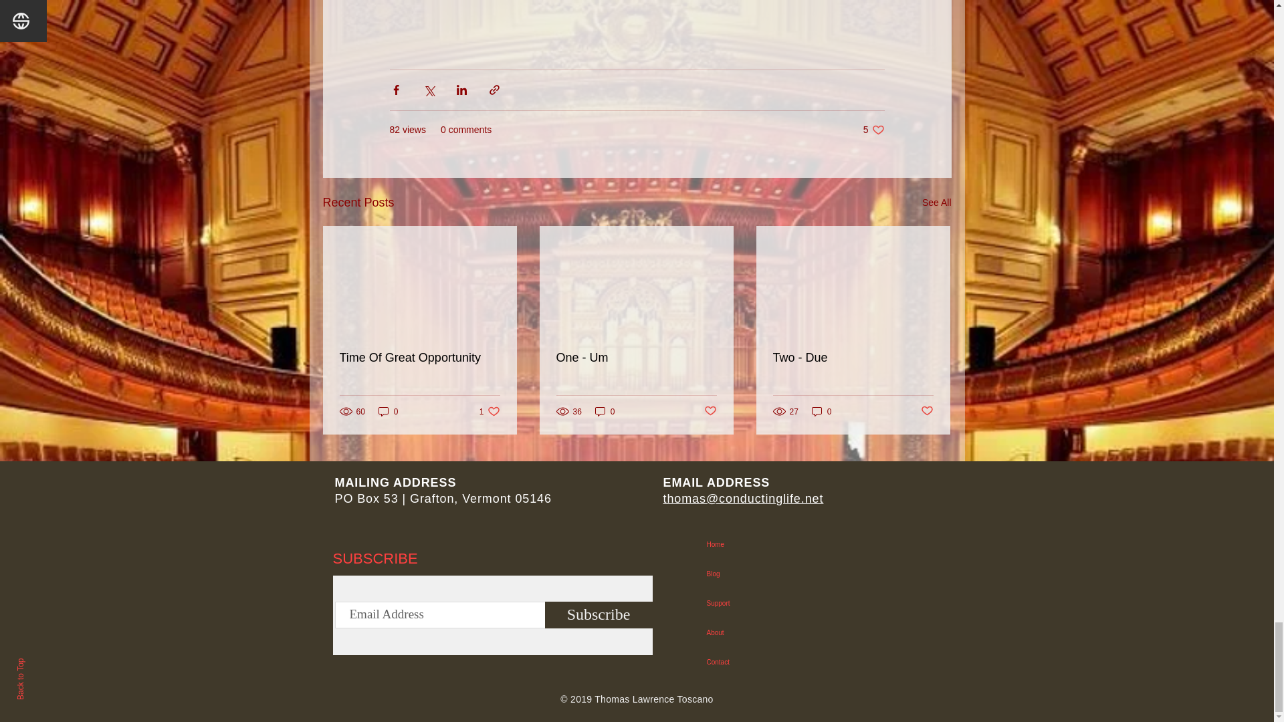 The image size is (1284, 722). I want to click on Home, so click(490, 411).